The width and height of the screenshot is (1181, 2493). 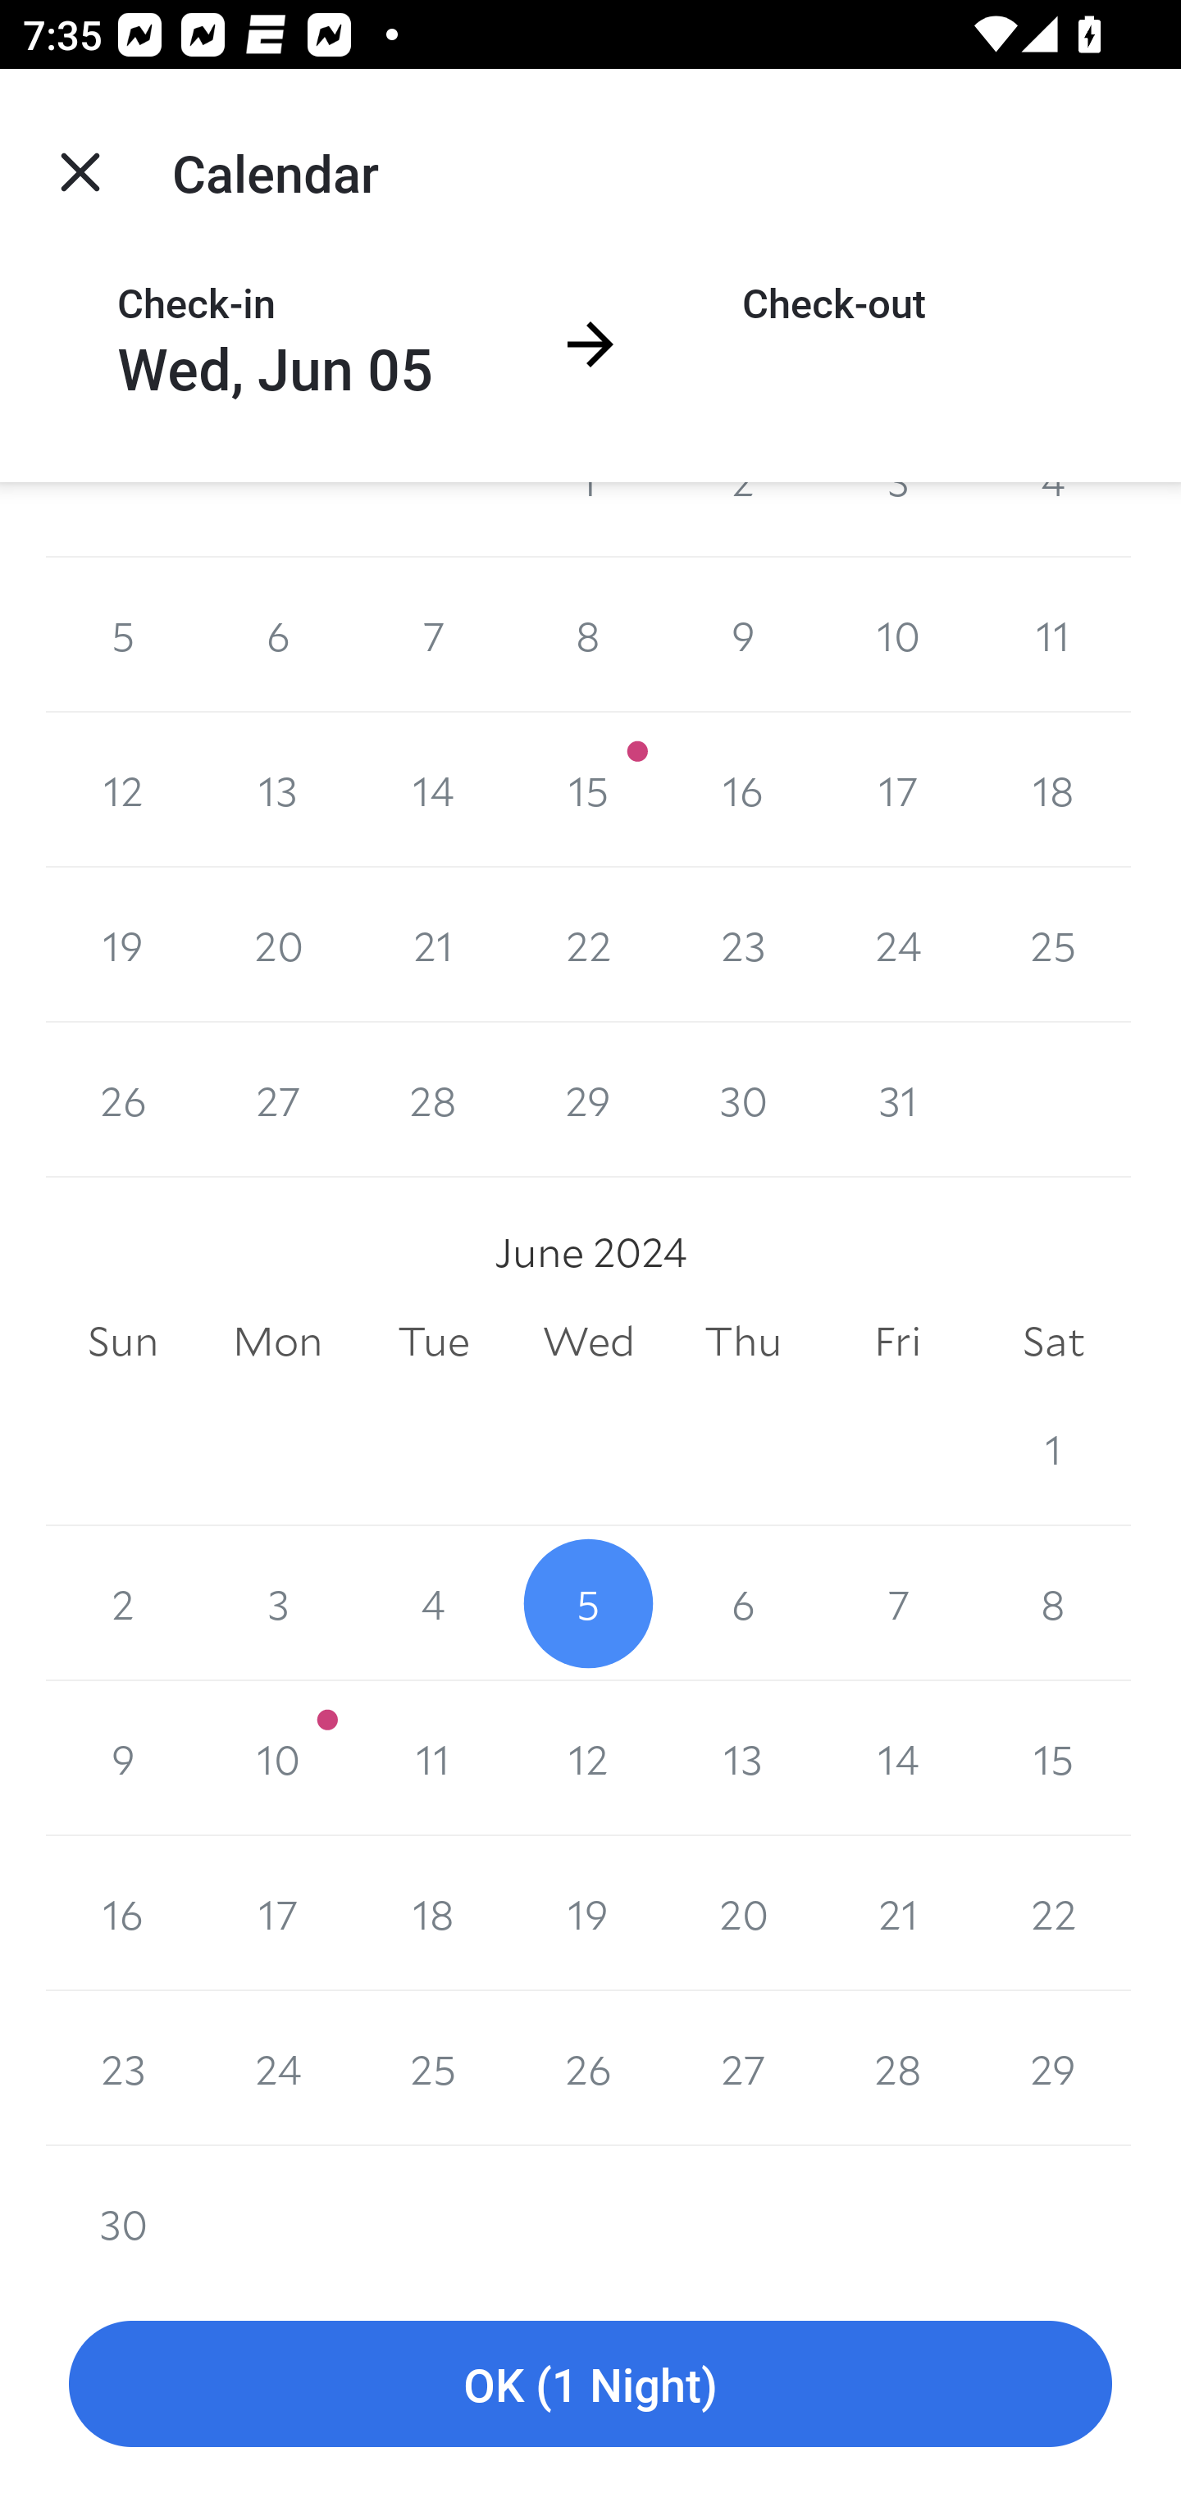 What do you see at coordinates (589, 1602) in the screenshot?
I see `5 5 June 2024` at bounding box center [589, 1602].